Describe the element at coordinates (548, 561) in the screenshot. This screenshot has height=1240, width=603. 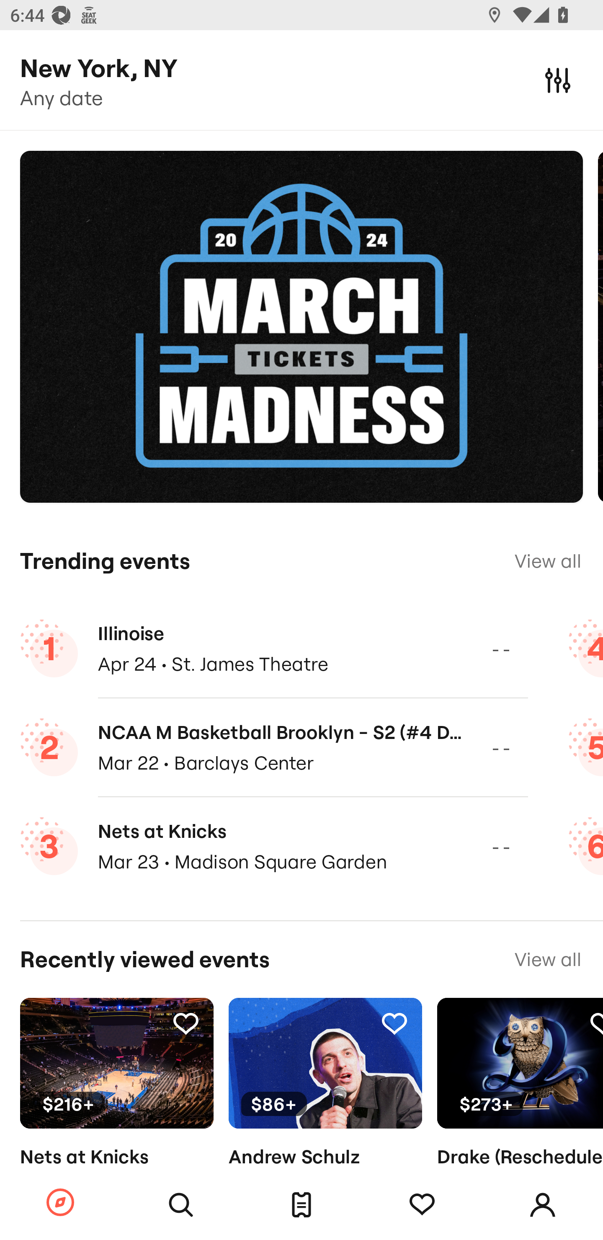
I see `View all` at that location.